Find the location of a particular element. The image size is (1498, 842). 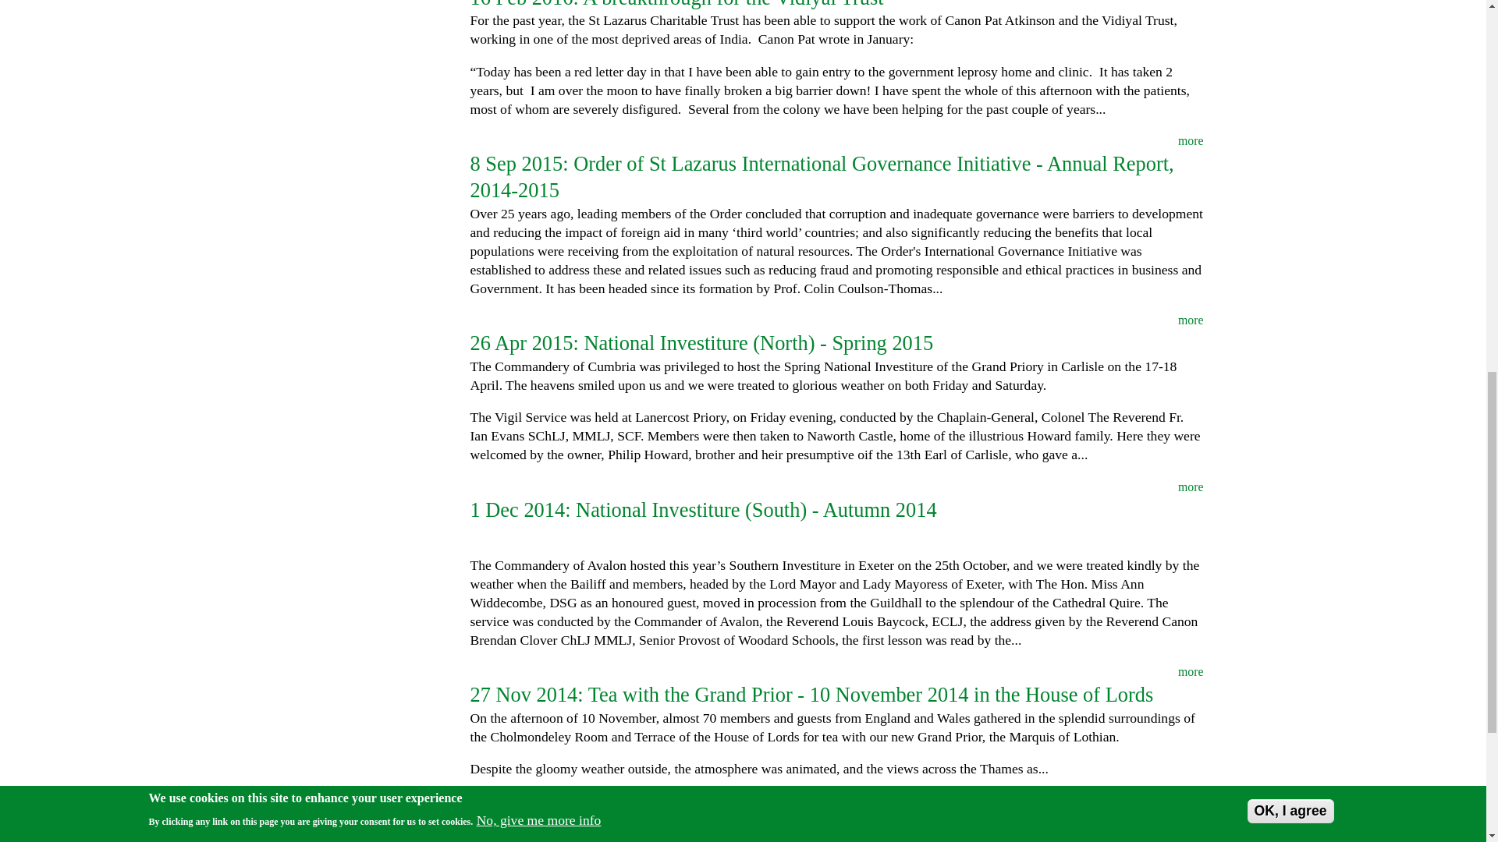

more is located at coordinates (836, 801).